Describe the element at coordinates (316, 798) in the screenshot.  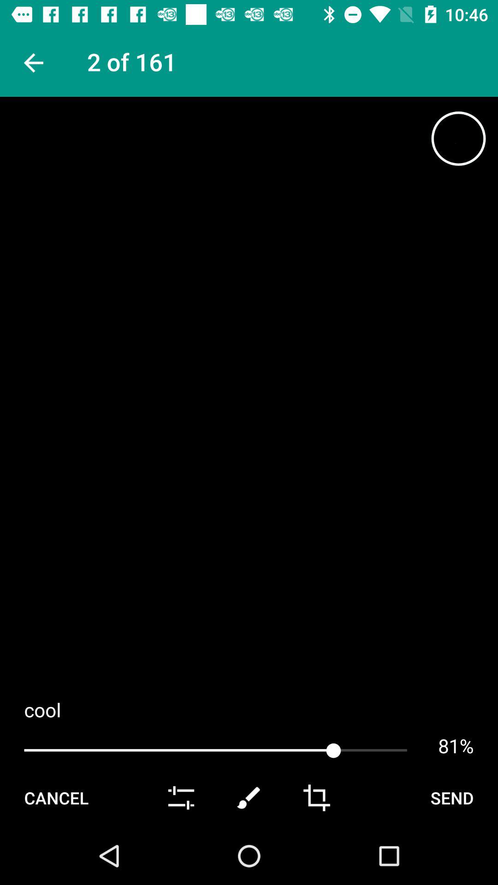
I see `crop the photo` at that location.